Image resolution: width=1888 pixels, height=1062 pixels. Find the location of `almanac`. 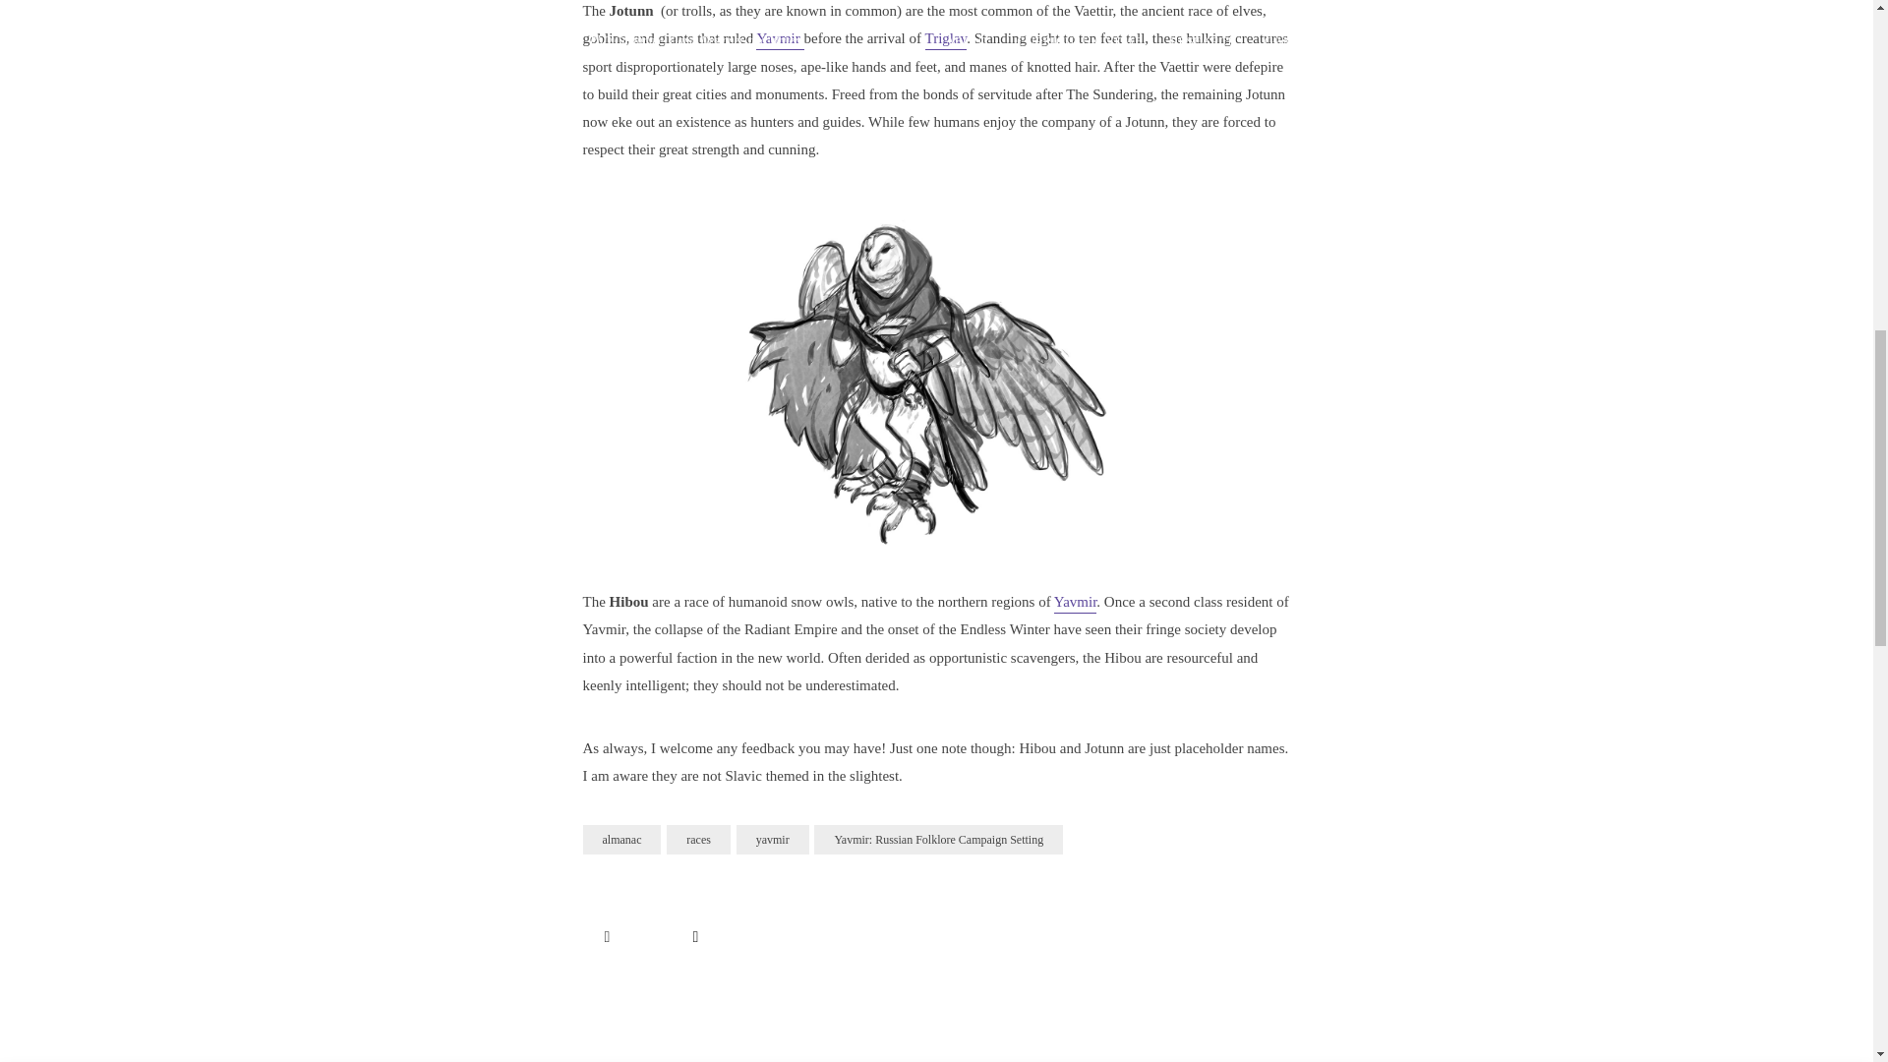

almanac is located at coordinates (621, 840).